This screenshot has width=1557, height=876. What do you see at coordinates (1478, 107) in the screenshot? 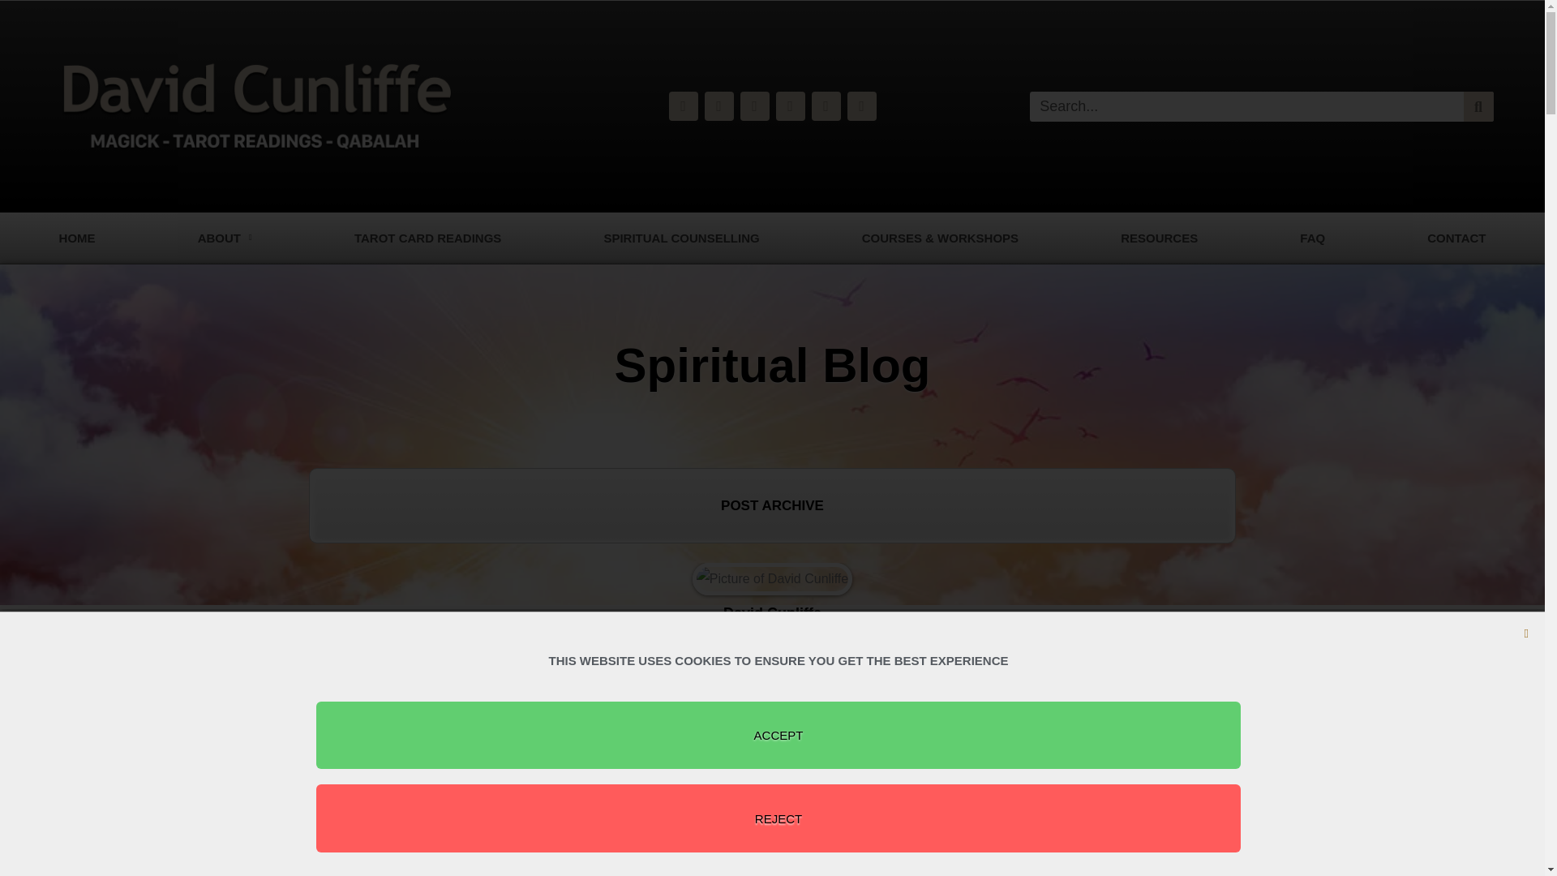
I see `Search` at bounding box center [1478, 107].